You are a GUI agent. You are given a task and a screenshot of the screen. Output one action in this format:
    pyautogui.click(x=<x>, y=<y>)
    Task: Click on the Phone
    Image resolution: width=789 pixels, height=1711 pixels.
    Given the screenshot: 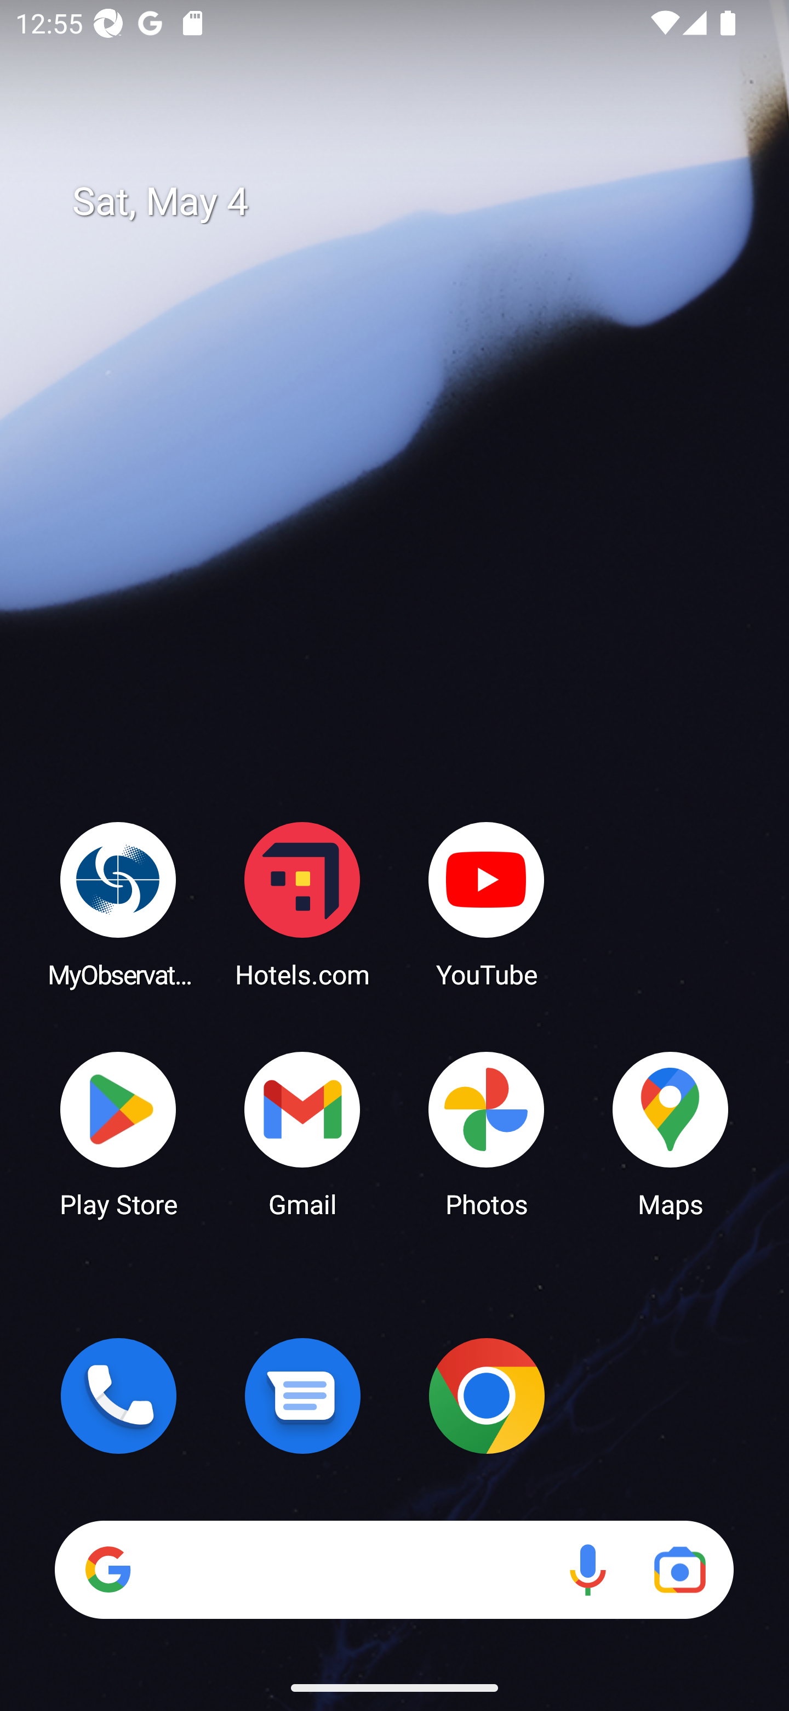 What is the action you would take?
    pyautogui.click(x=118, y=1396)
    